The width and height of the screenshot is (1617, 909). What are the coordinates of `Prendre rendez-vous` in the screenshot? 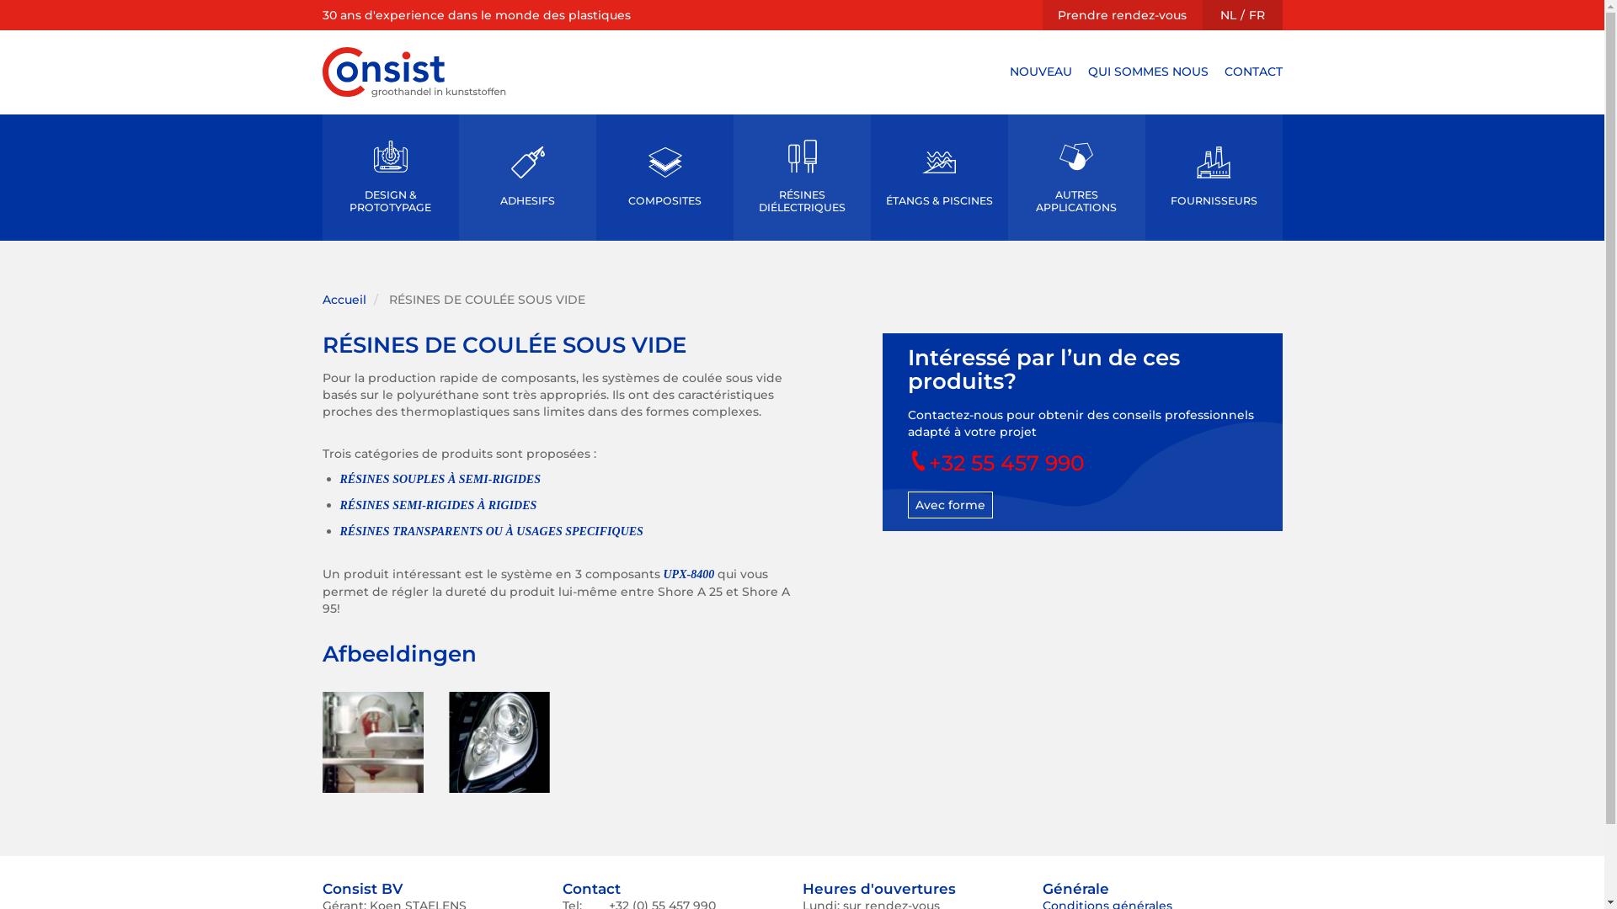 It's located at (1122, 15).